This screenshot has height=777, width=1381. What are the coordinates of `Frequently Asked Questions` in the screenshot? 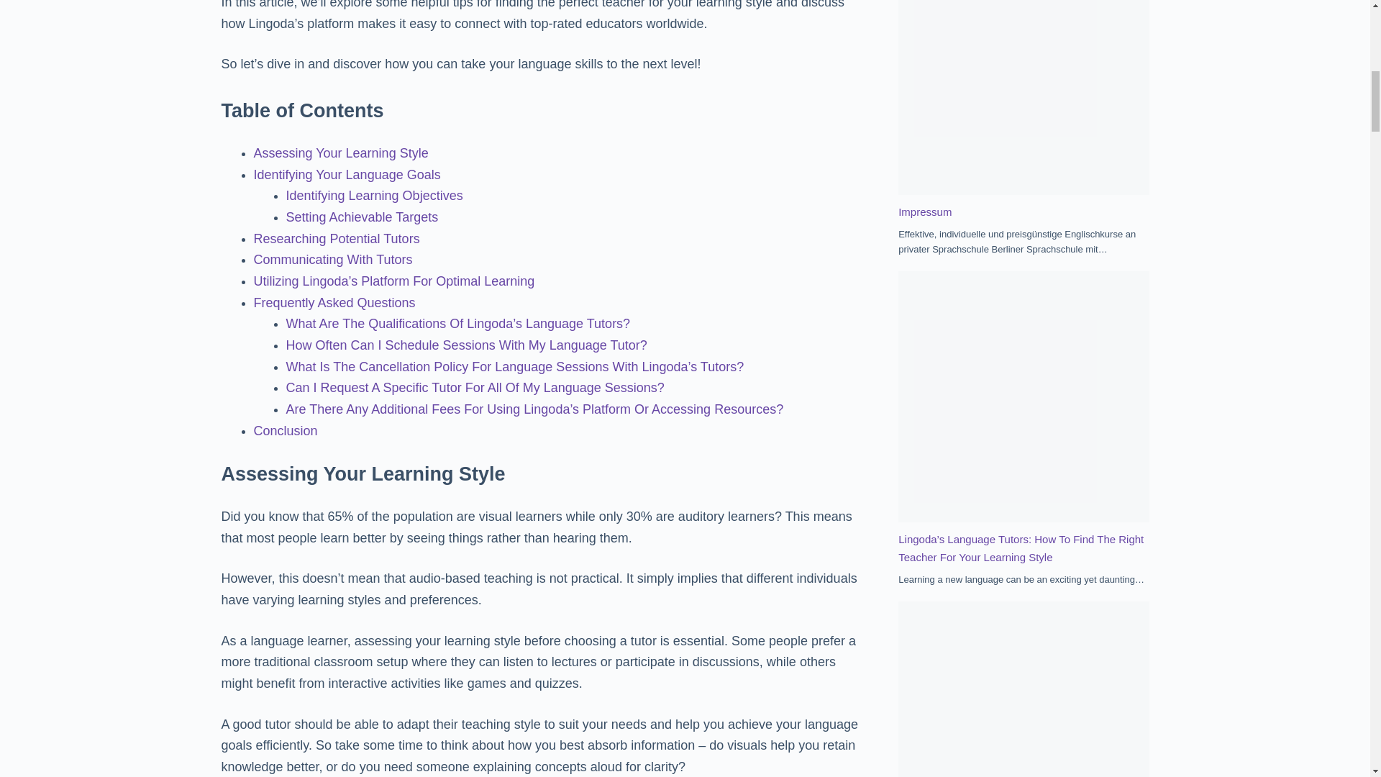 It's located at (334, 302).